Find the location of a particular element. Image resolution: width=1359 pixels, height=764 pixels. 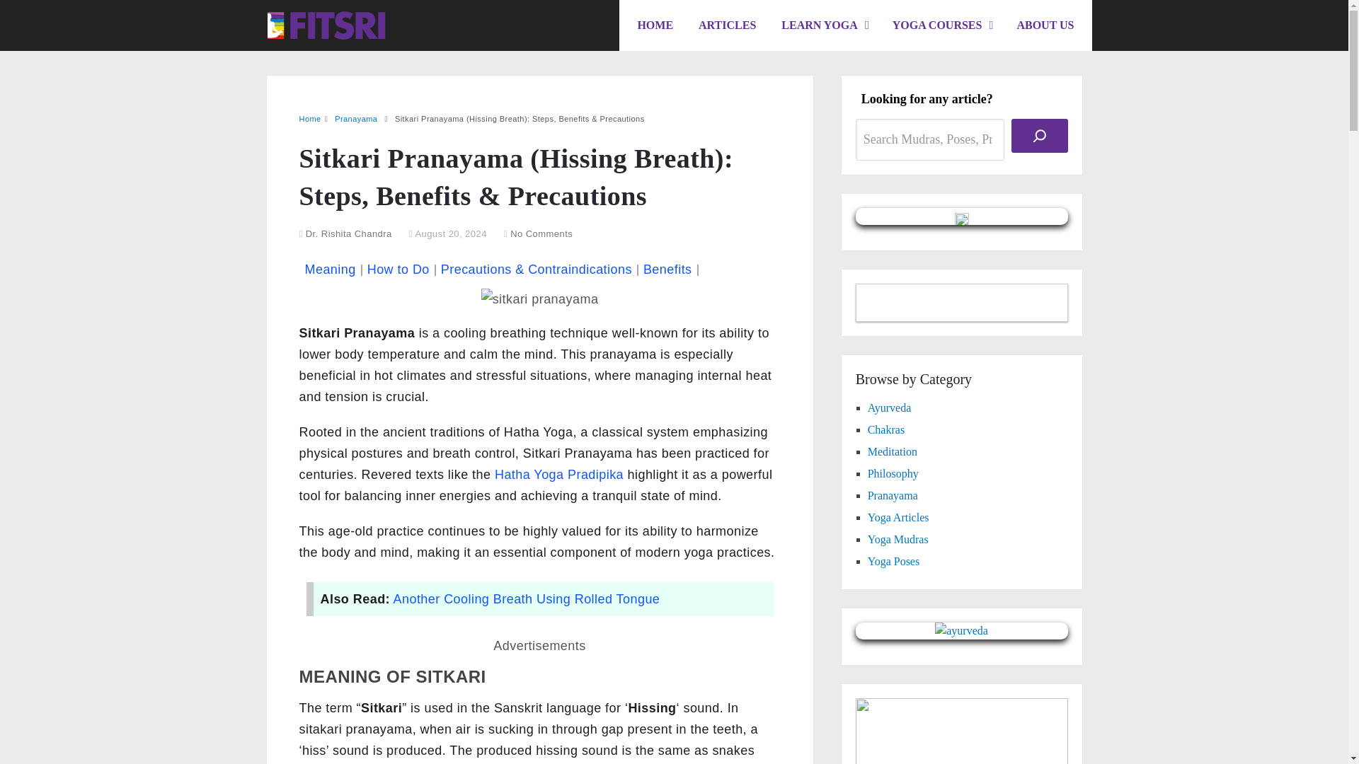

YOGA COURSES is located at coordinates (942, 25).